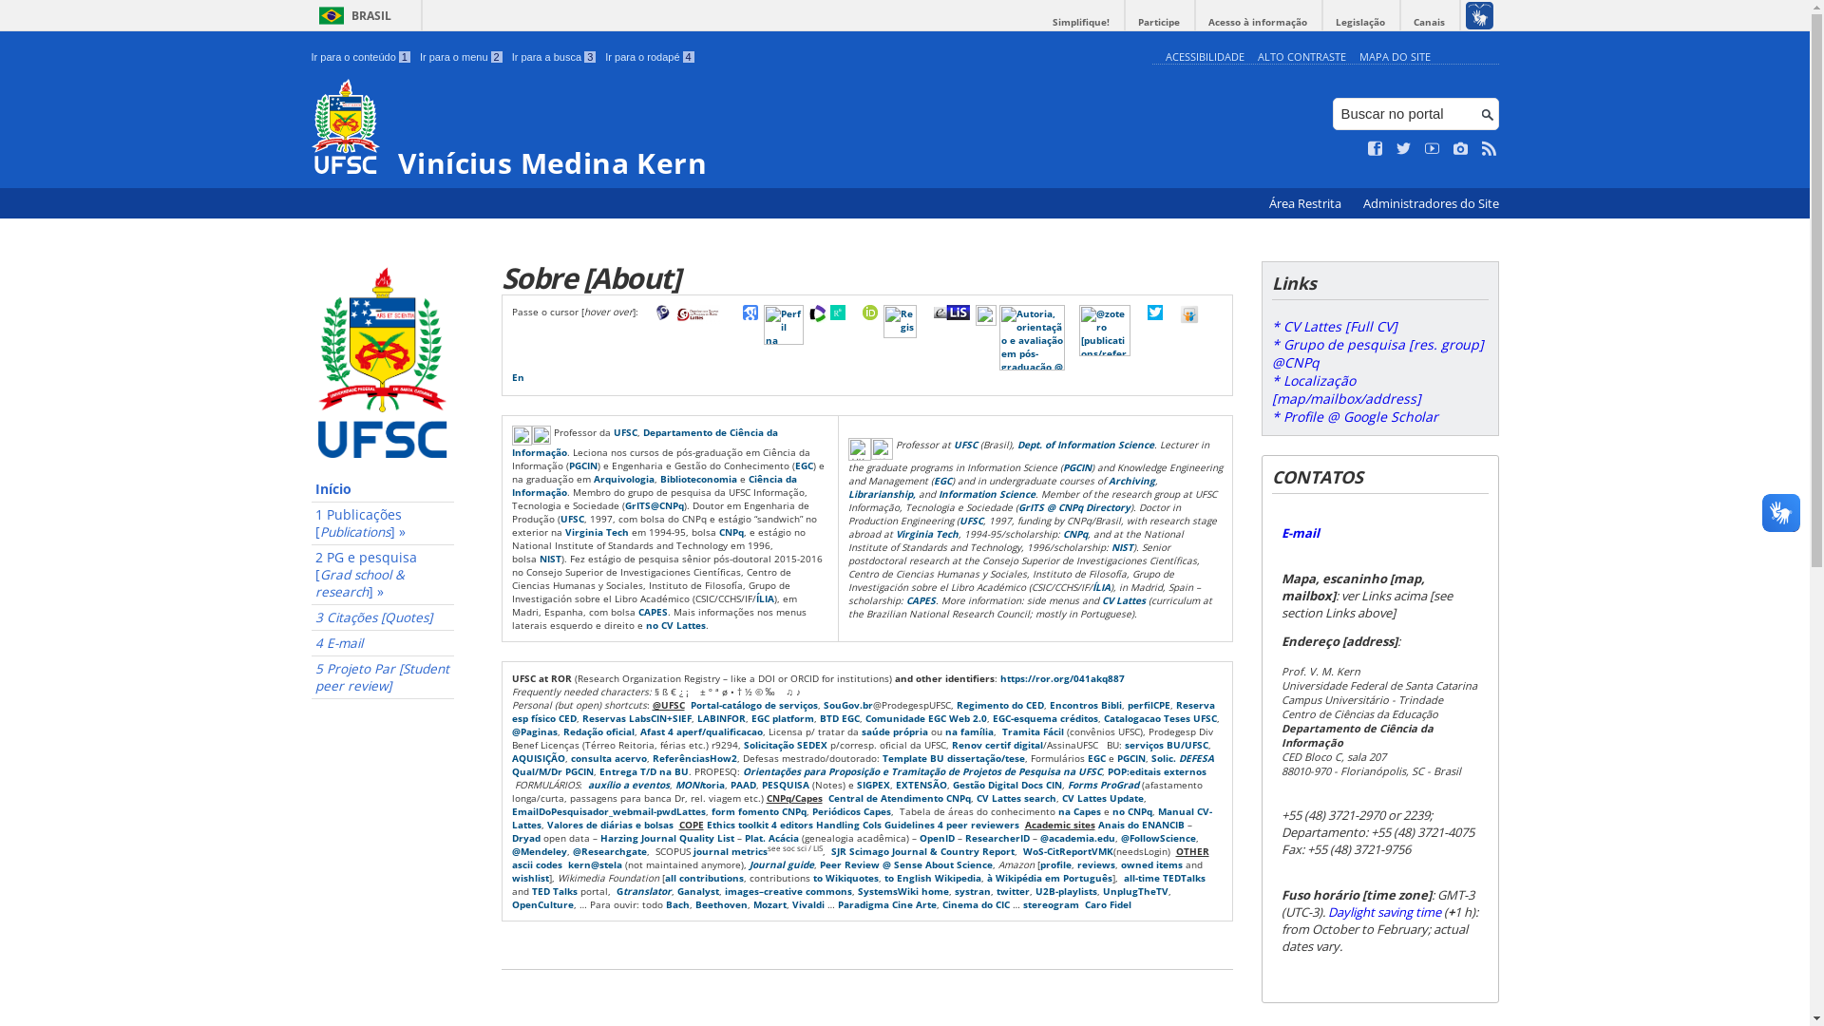 This screenshot has width=1824, height=1026. I want to click on journal metrics, so click(731, 851).